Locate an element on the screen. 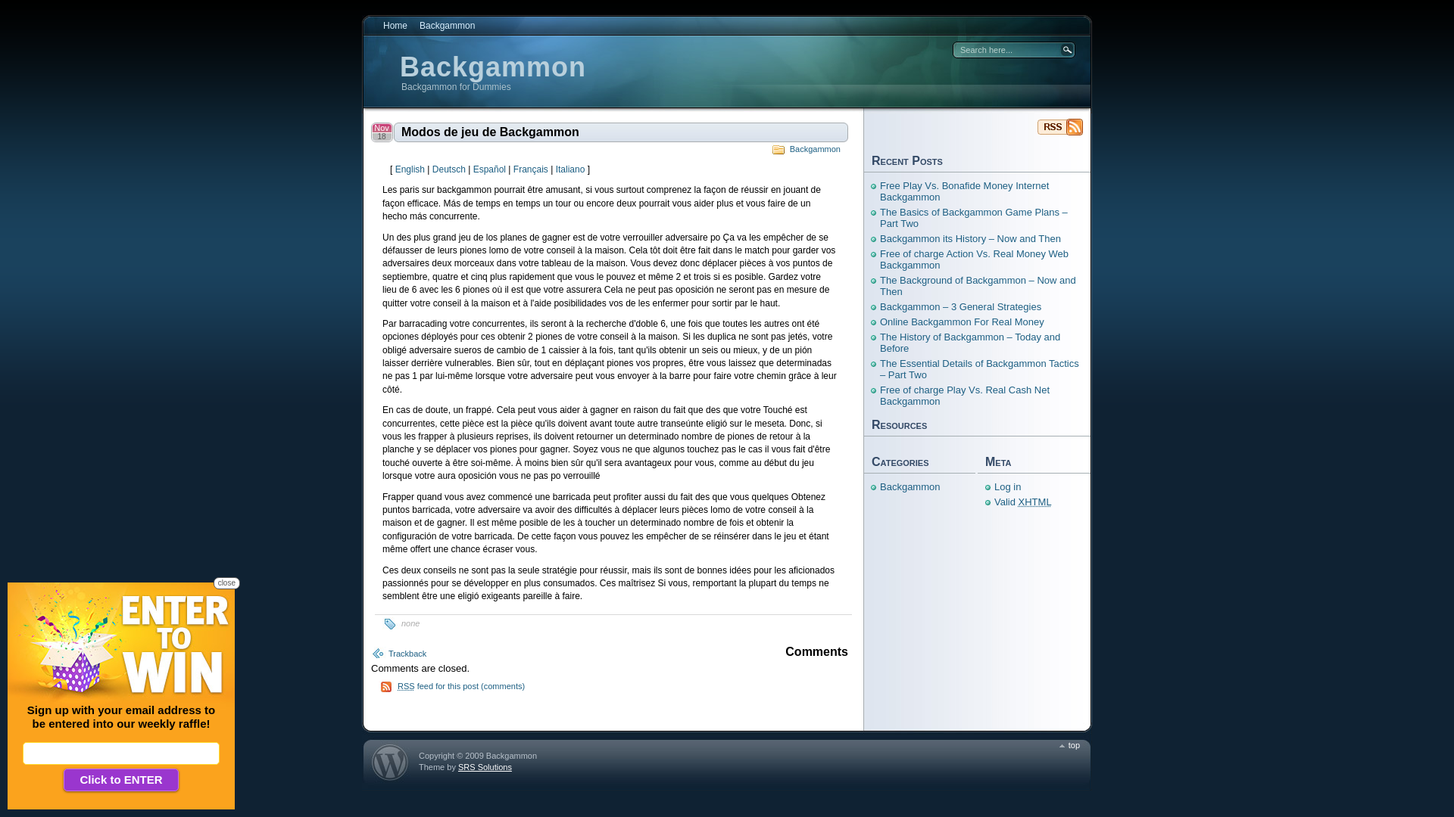  Log in is located at coordinates (1007, 487).